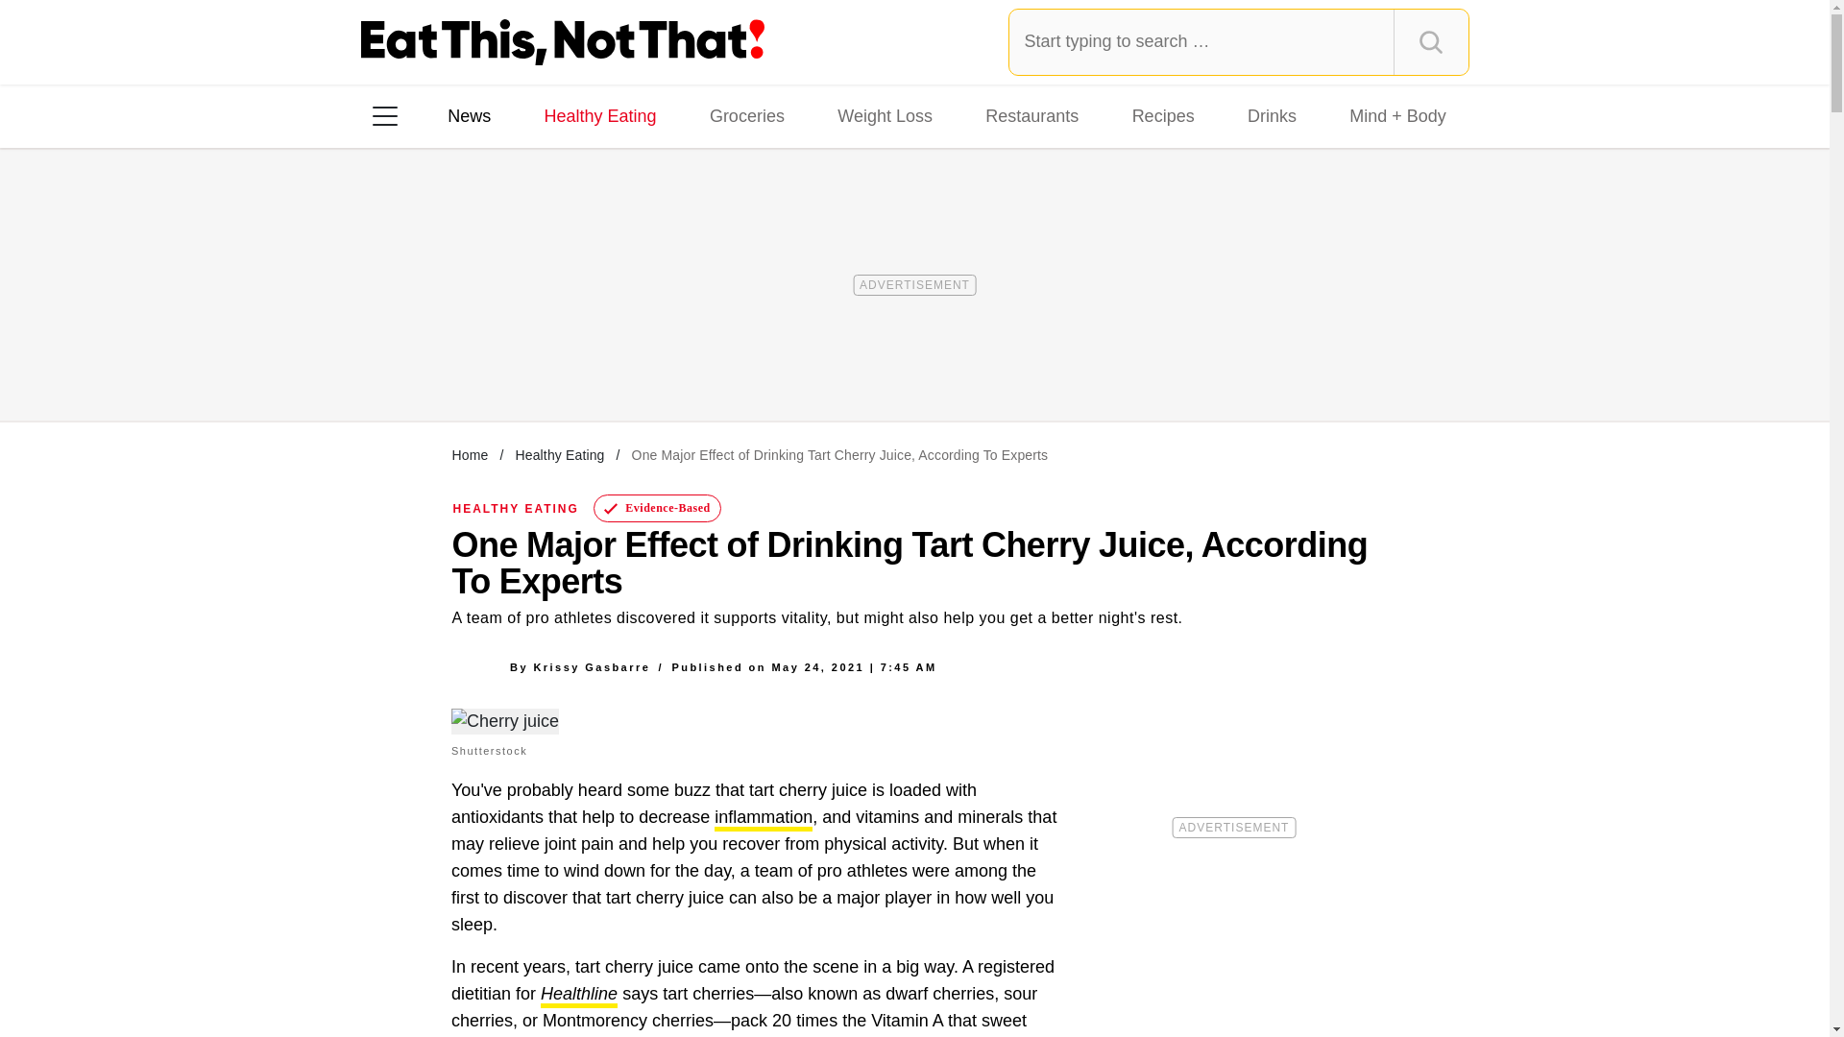 This screenshot has height=1037, width=1844. I want to click on Healthy Eating, so click(599, 115).